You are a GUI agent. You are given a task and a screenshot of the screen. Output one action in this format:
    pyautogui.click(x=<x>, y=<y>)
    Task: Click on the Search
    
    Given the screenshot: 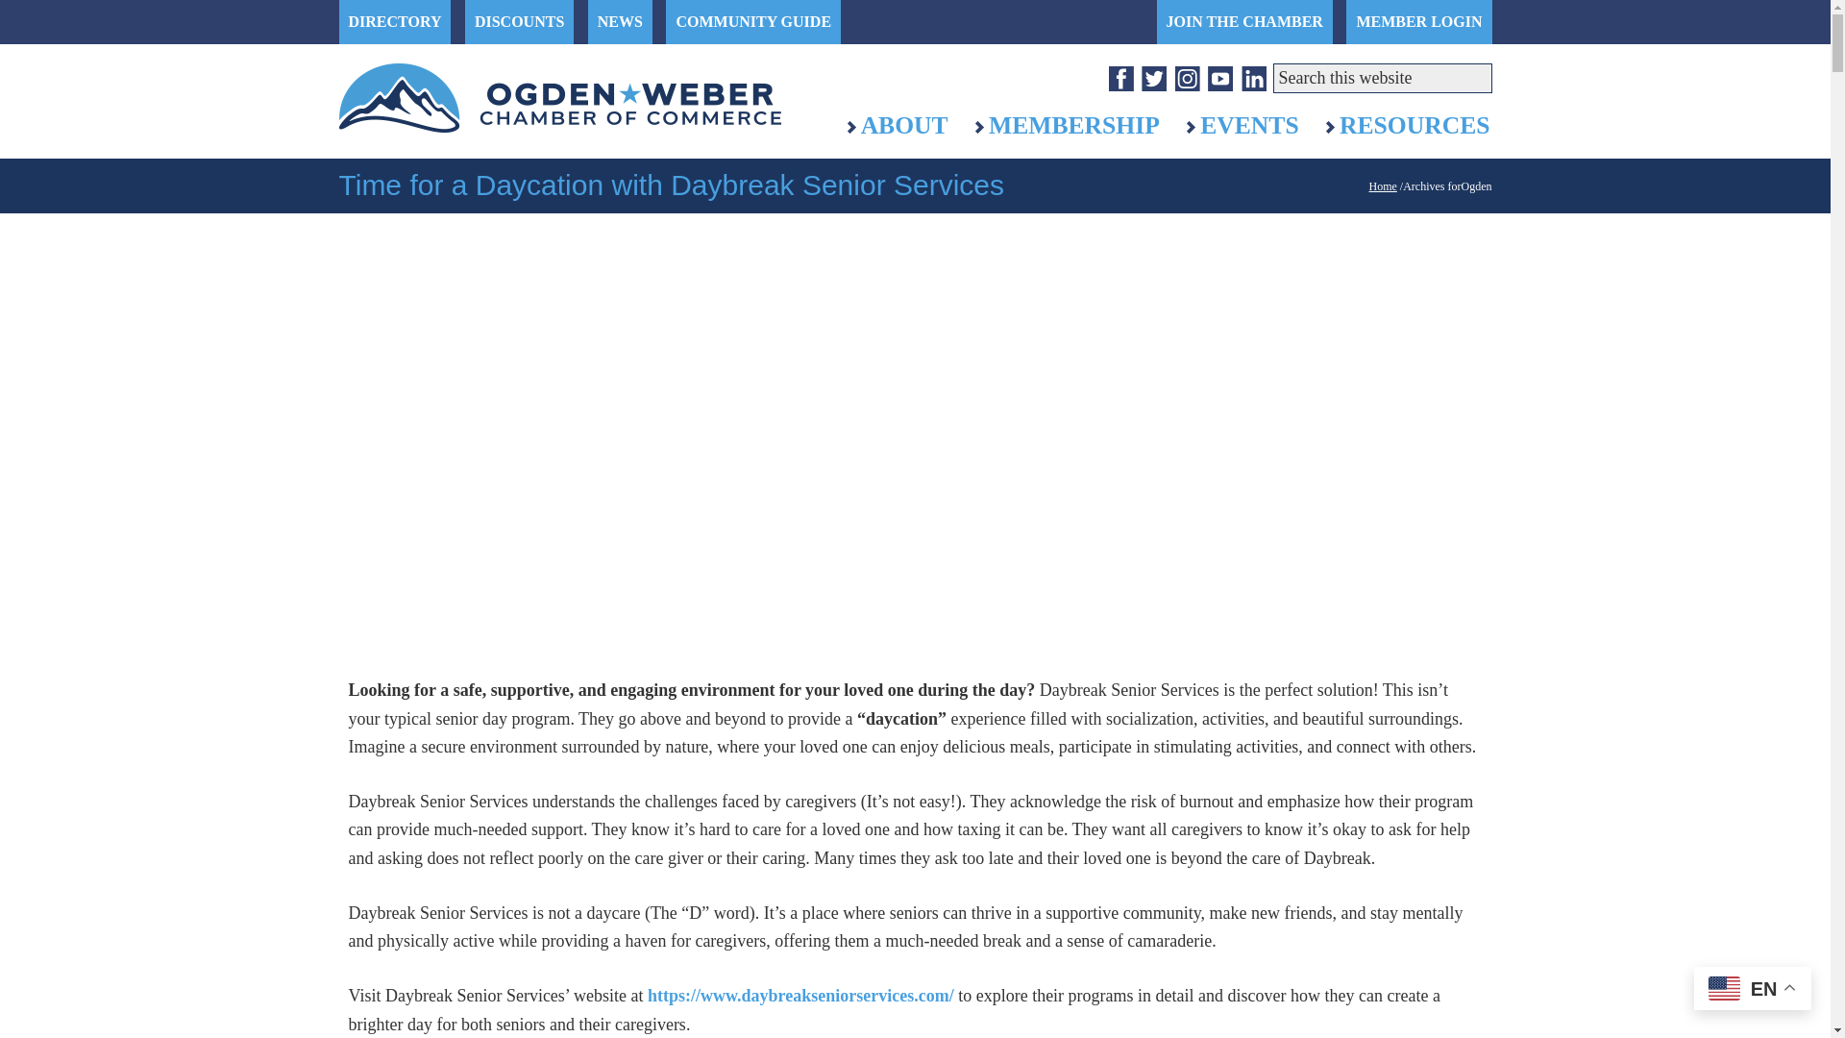 What is the action you would take?
    pyautogui.click(x=1497, y=66)
    